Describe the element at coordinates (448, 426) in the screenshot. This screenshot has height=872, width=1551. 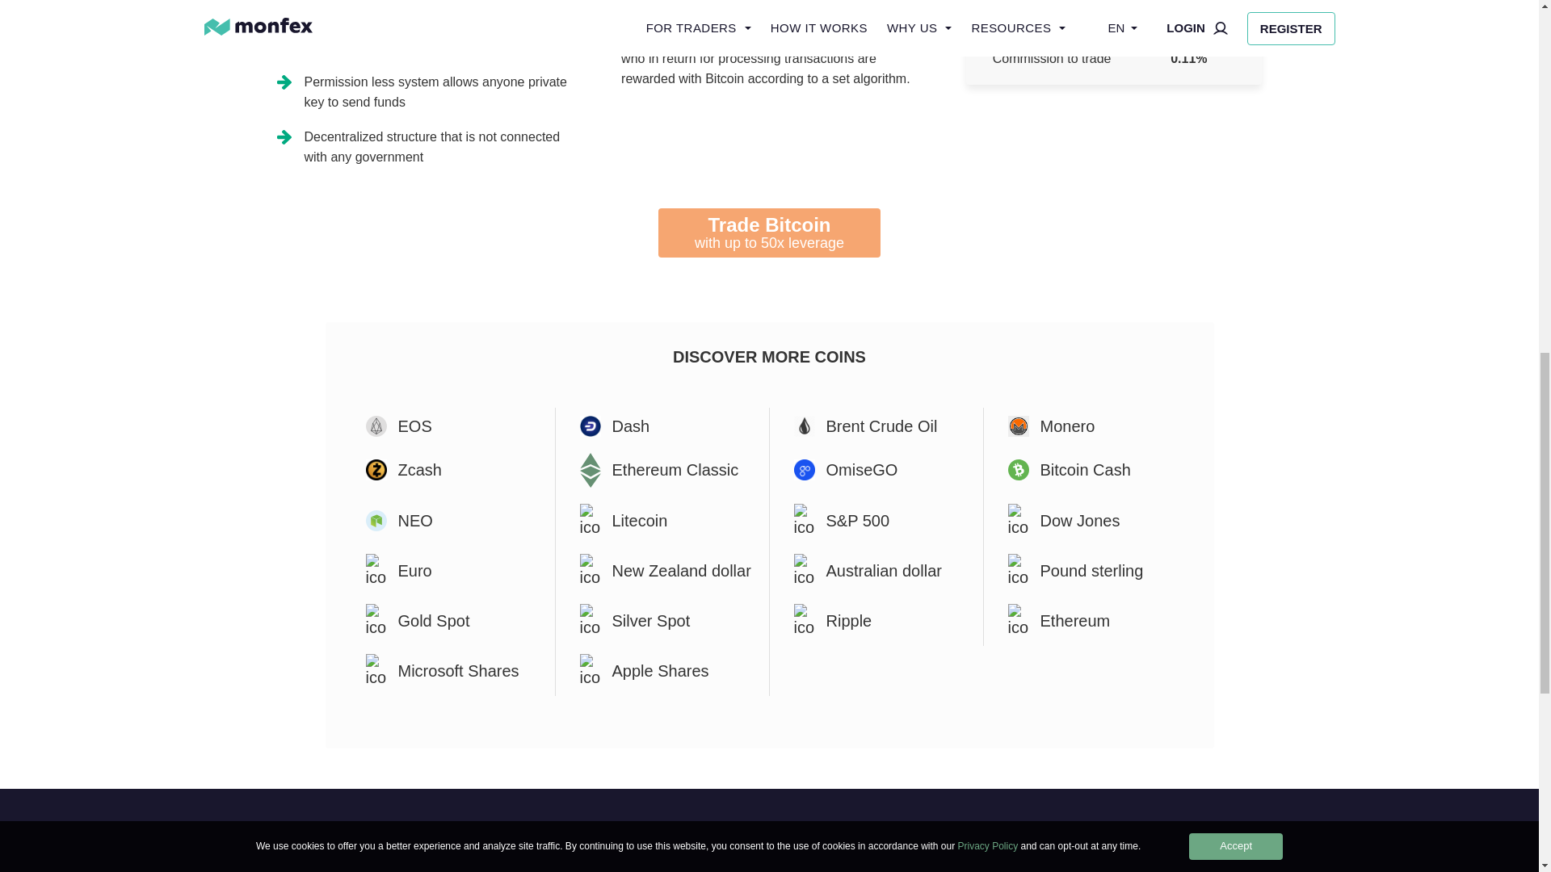
I see `Euro` at that location.